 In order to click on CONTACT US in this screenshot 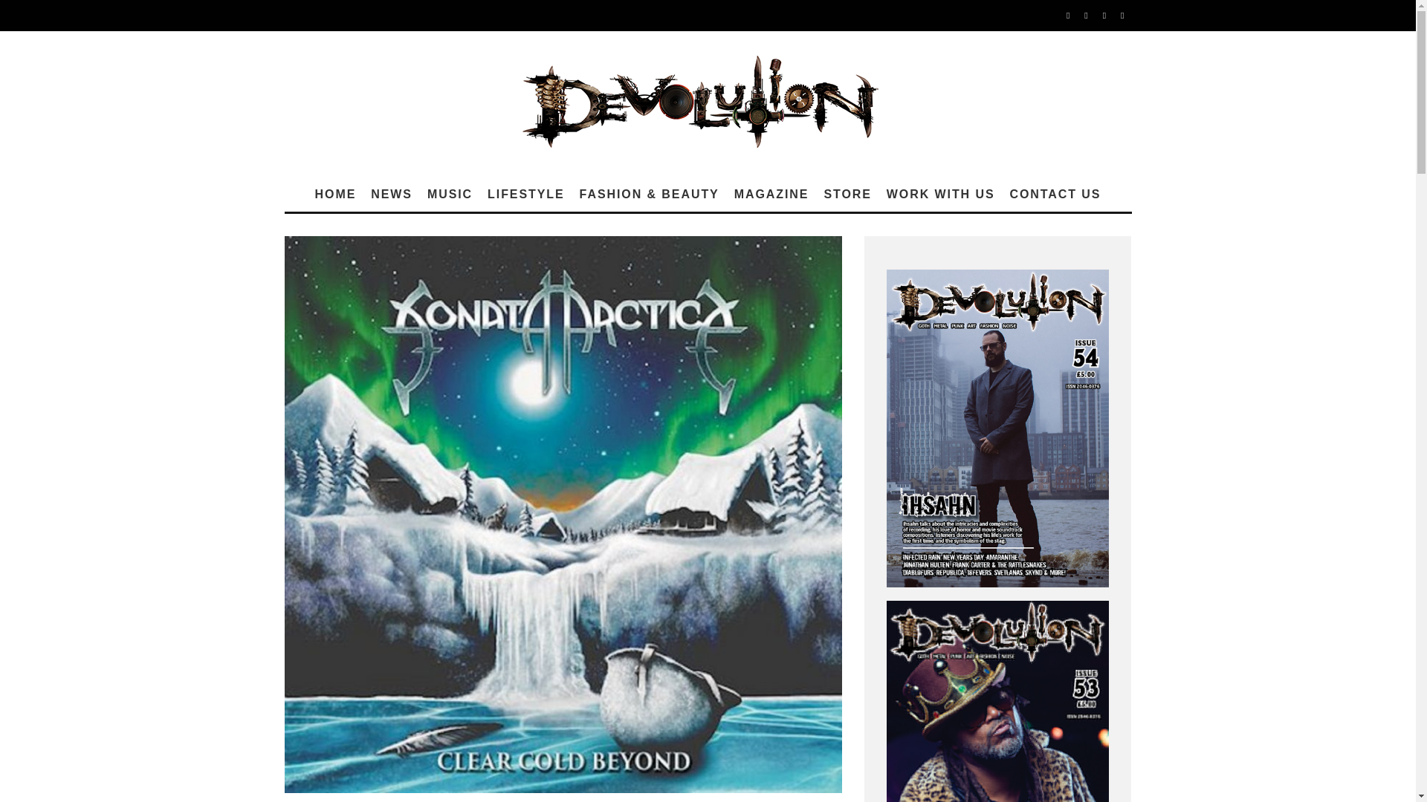, I will do `click(1055, 195)`.